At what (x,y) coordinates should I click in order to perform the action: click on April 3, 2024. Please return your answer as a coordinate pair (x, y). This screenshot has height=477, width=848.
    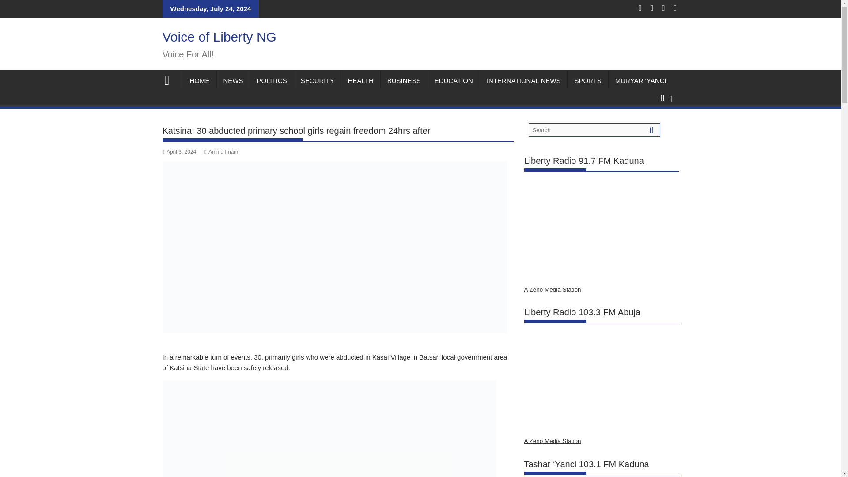
    Looking at the image, I should click on (179, 152).